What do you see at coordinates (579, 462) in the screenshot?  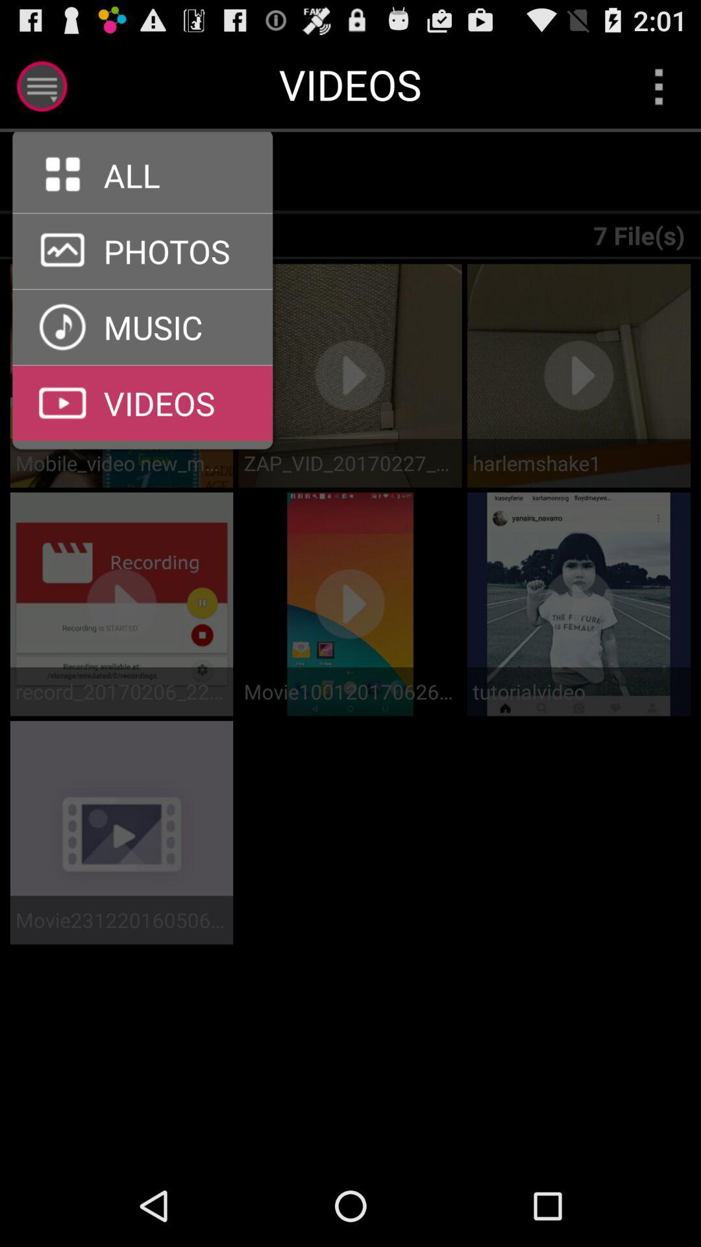 I see `select the harlemshake1 app` at bounding box center [579, 462].